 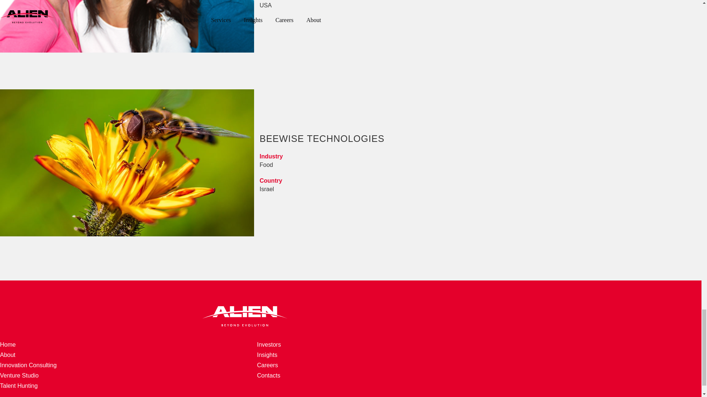 What do you see at coordinates (269, 344) in the screenshot?
I see `Venture Studio` at bounding box center [269, 344].